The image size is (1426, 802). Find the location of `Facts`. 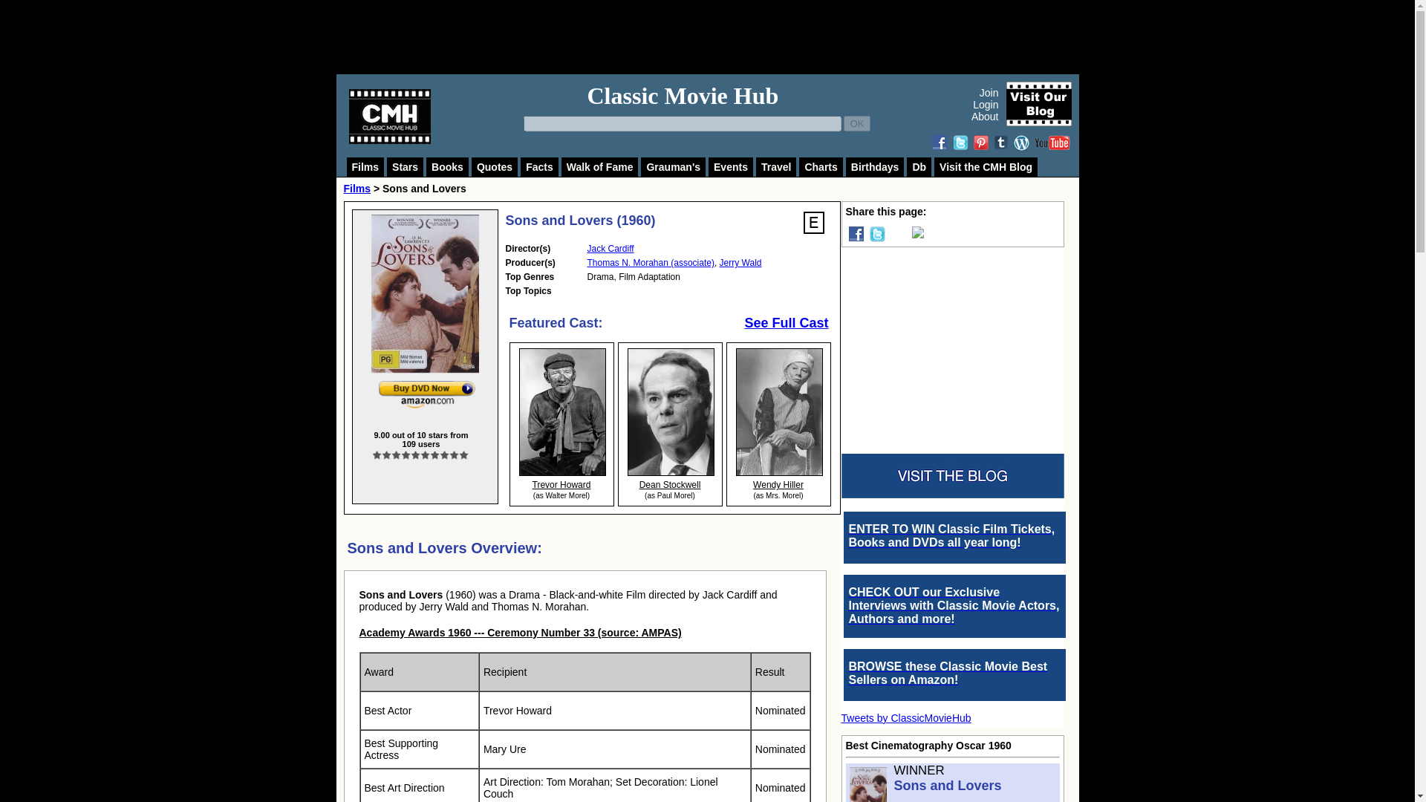

Facts is located at coordinates (539, 166).